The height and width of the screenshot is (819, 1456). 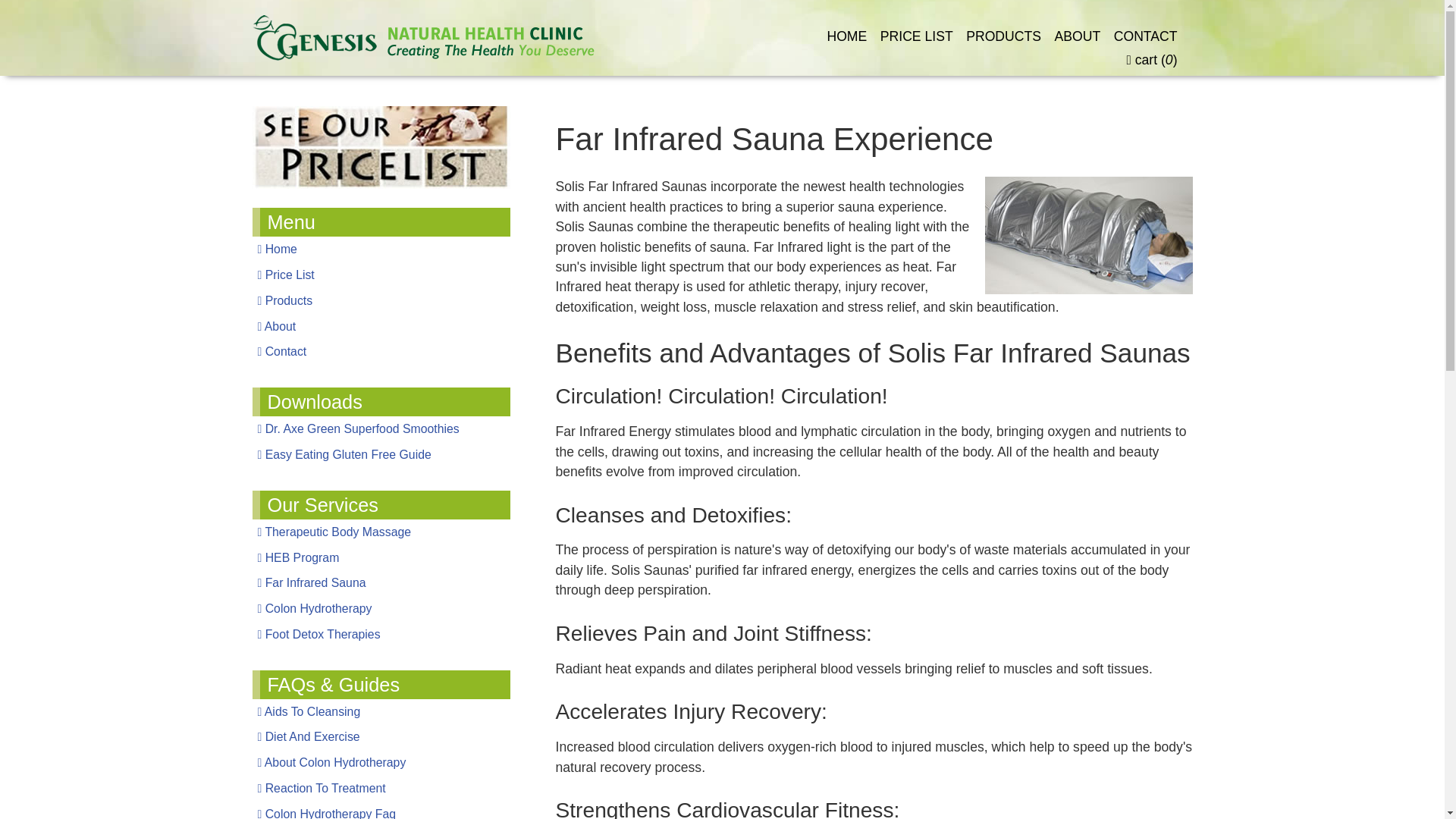 What do you see at coordinates (423, 23) in the screenshot?
I see `Genesis Natural Health Clinic` at bounding box center [423, 23].